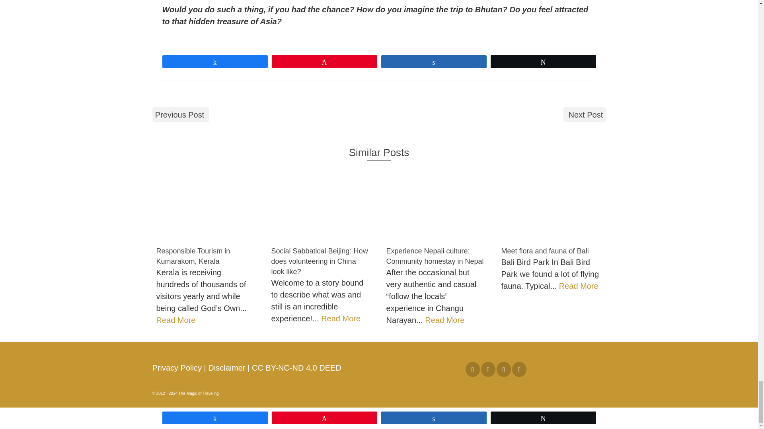  I want to click on Responsible Tourism in Kumarakom, Kerala, so click(205, 206).